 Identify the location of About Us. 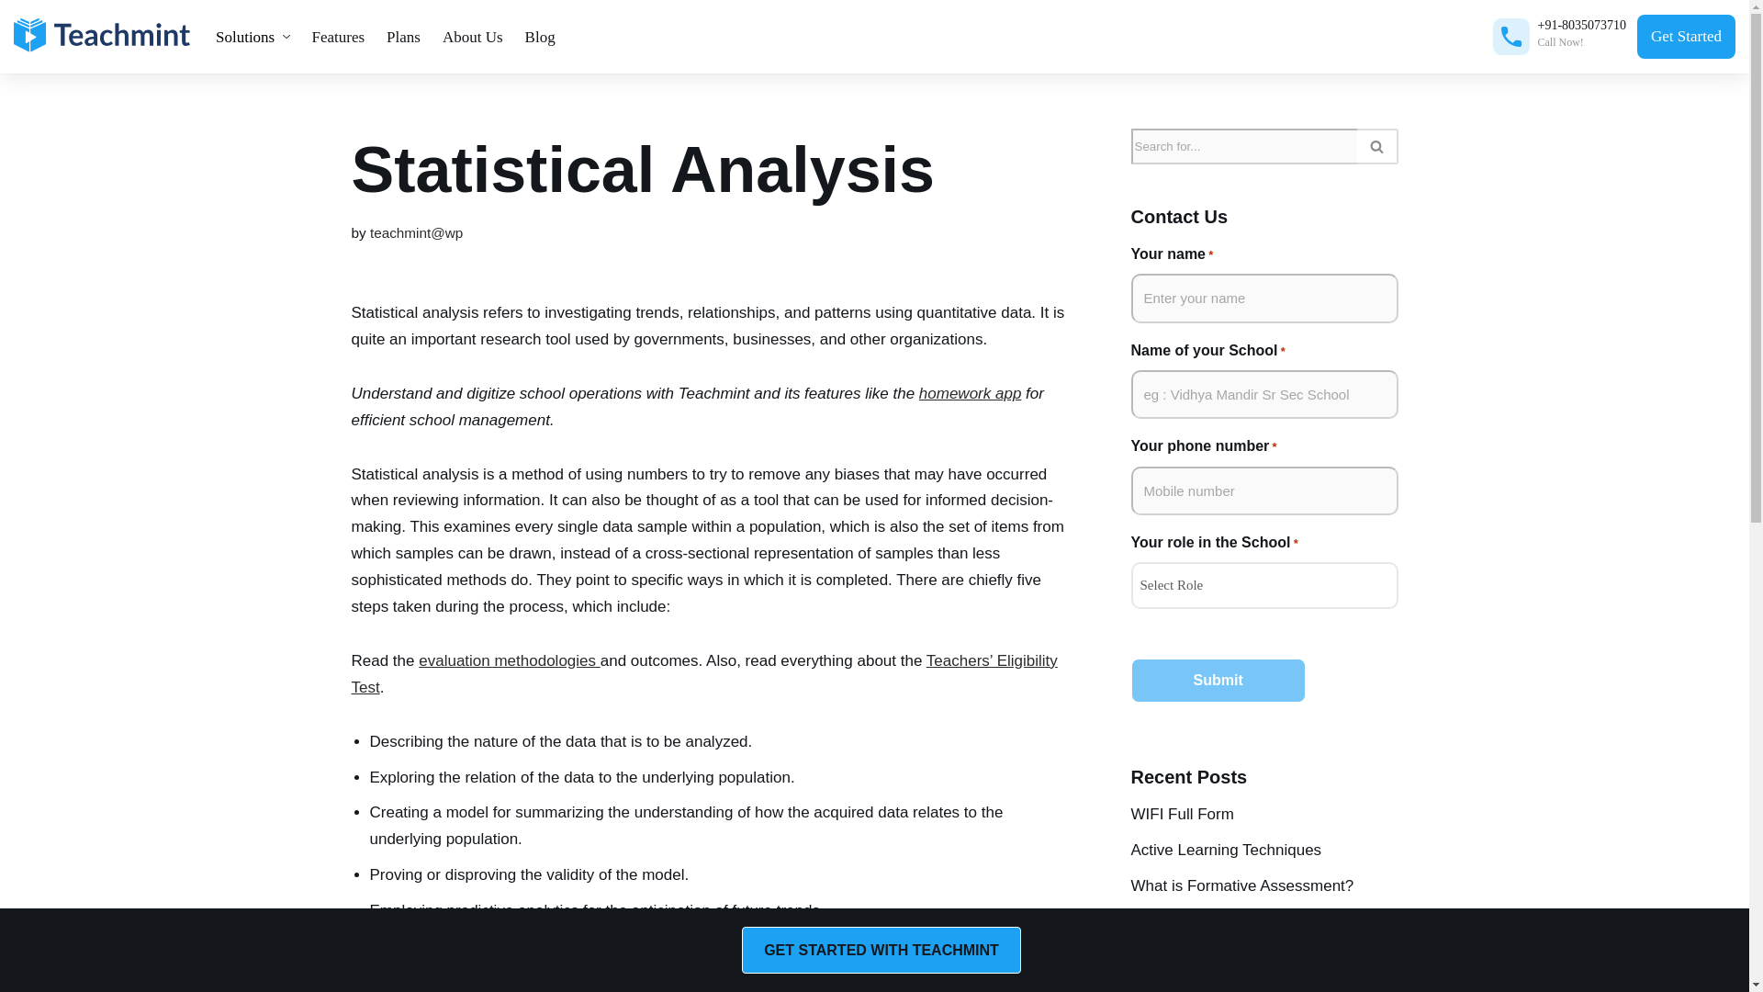
(473, 37).